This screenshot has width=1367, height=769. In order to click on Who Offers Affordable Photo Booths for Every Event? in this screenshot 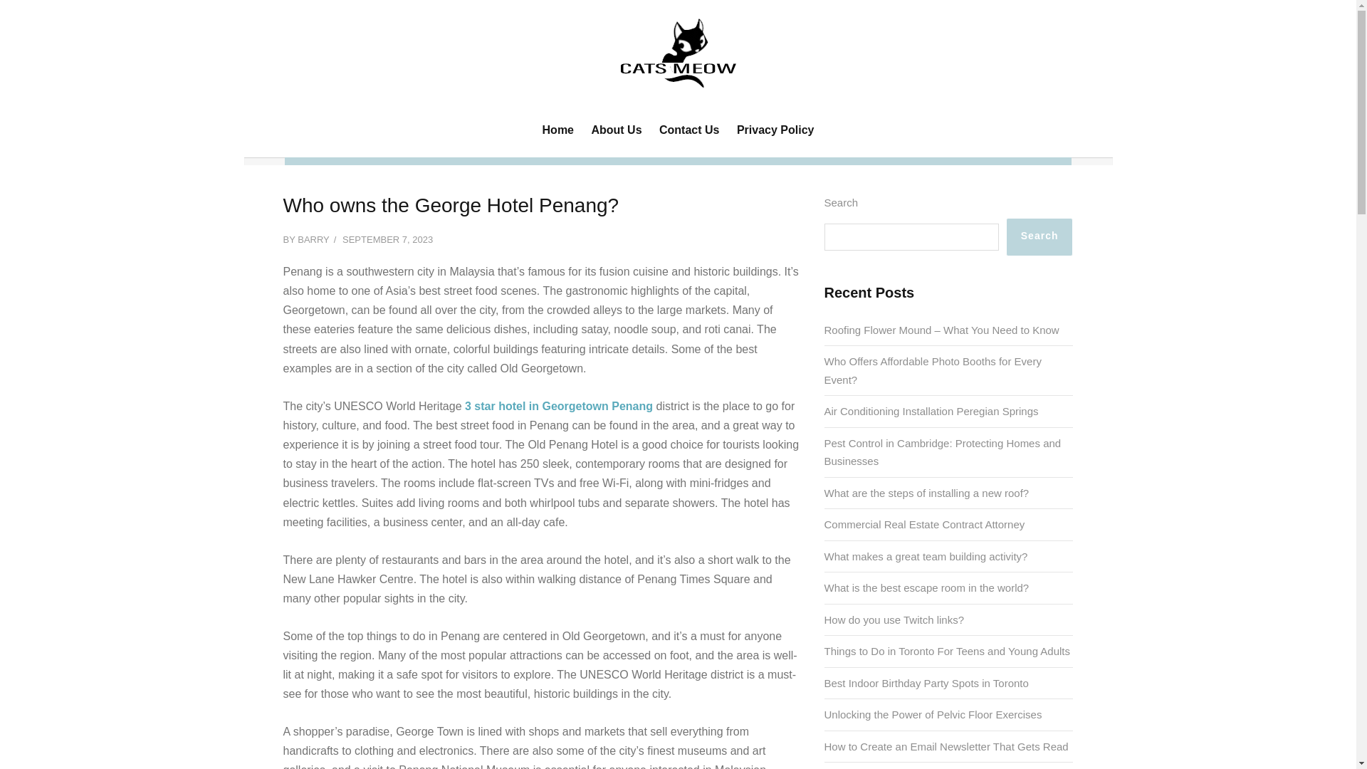, I will do `click(933, 370)`.